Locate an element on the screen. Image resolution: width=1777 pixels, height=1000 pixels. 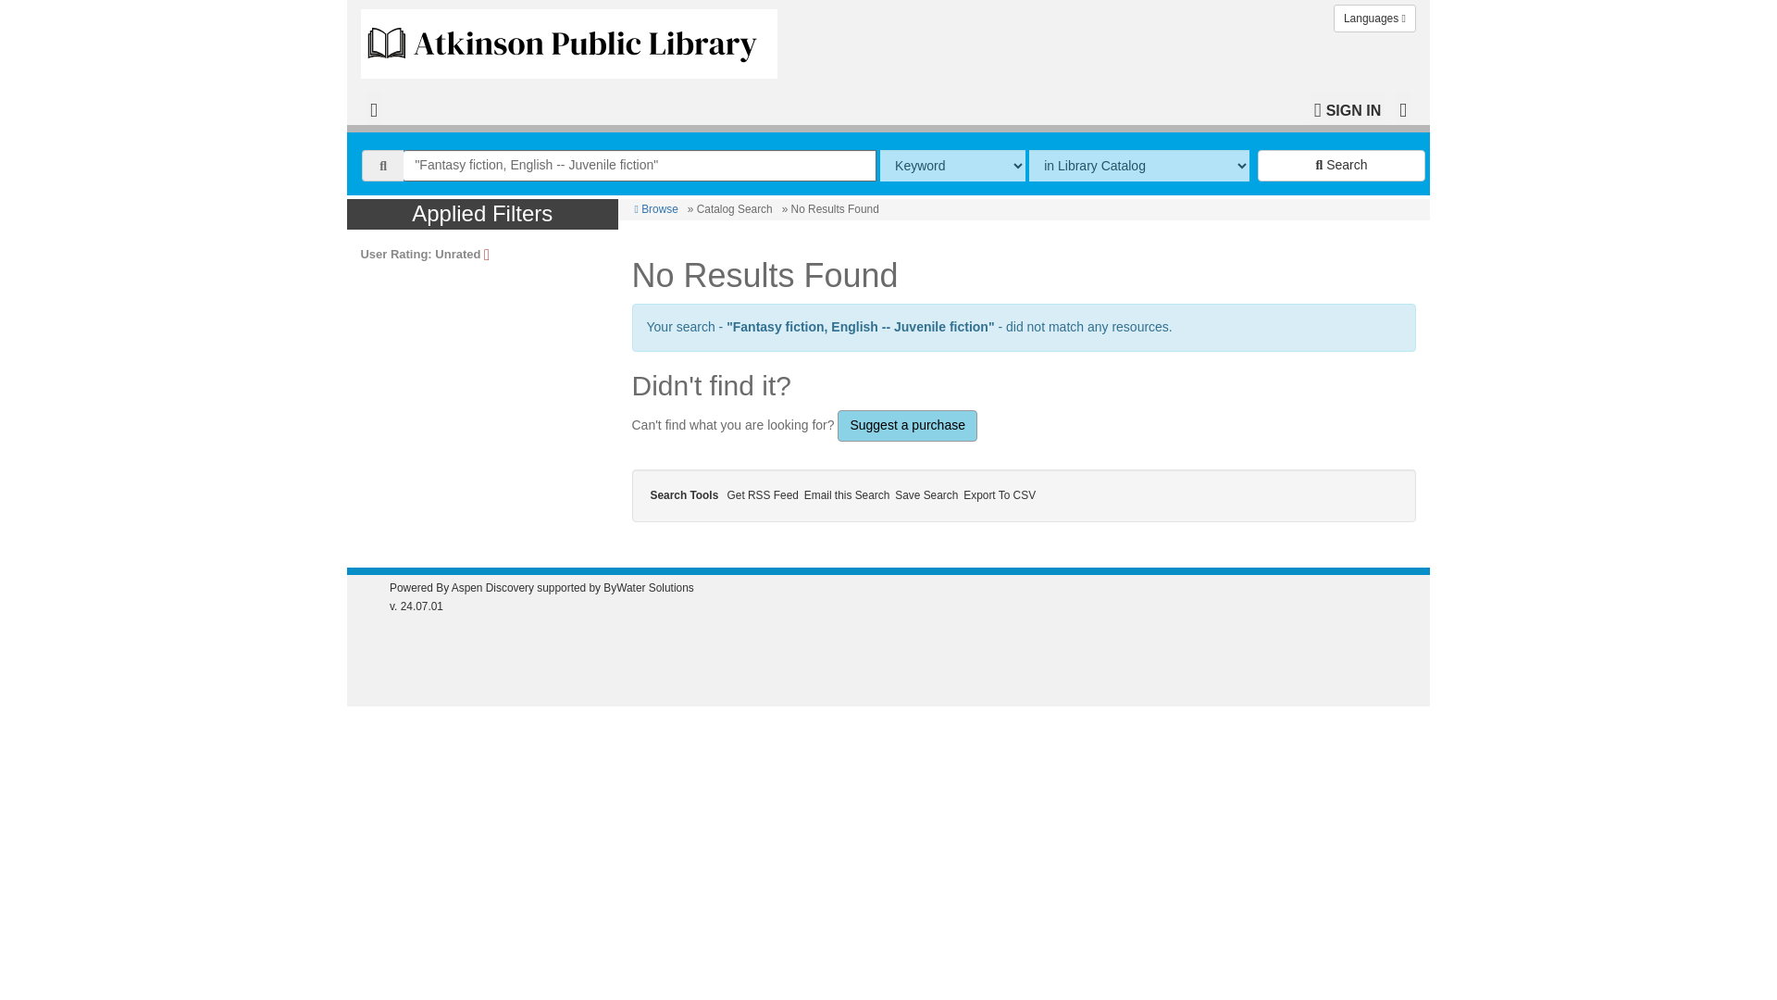
Get RSS Feed is located at coordinates (765, 495).